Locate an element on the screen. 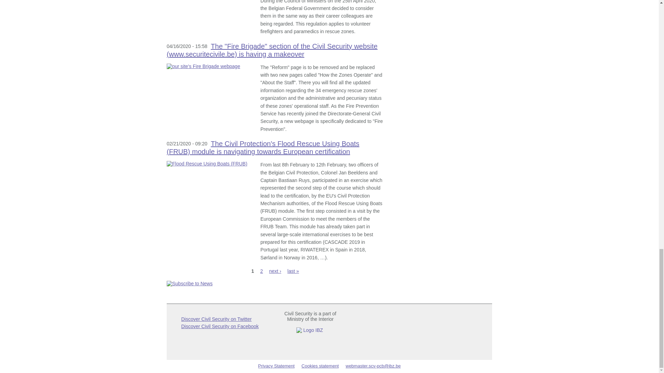 This screenshot has width=664, height=373. Go to last page is located at coordinates (293, 271).